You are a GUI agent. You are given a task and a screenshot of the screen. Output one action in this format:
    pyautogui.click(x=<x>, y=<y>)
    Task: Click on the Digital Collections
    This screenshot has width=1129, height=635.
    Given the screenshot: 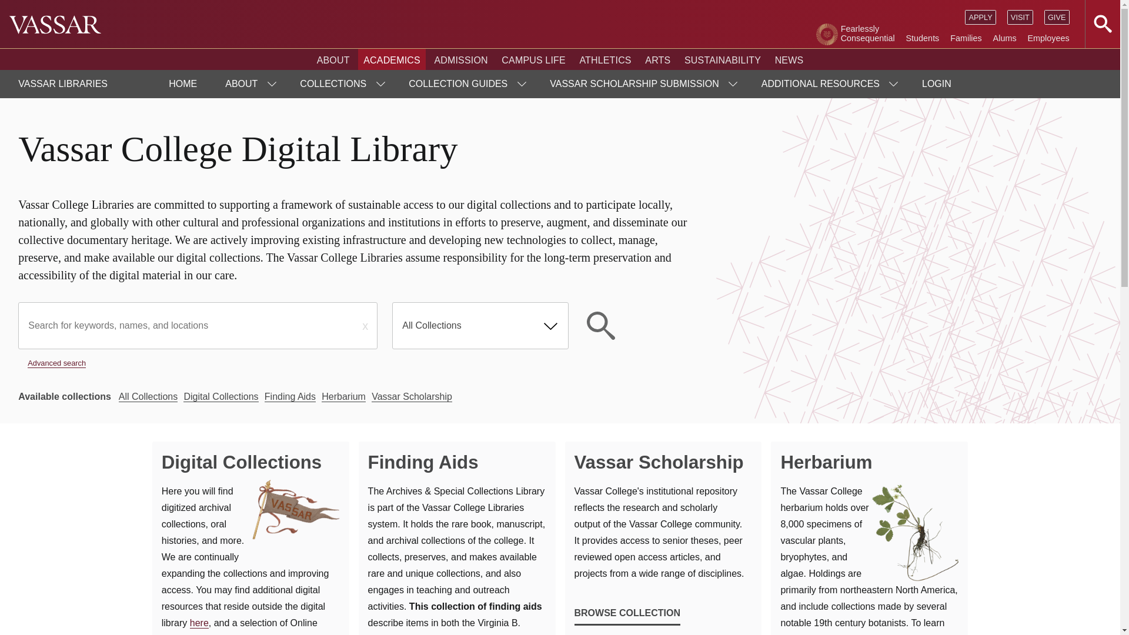 What is the action you would take?
    pyautogui.click(x=250, y=462)
    